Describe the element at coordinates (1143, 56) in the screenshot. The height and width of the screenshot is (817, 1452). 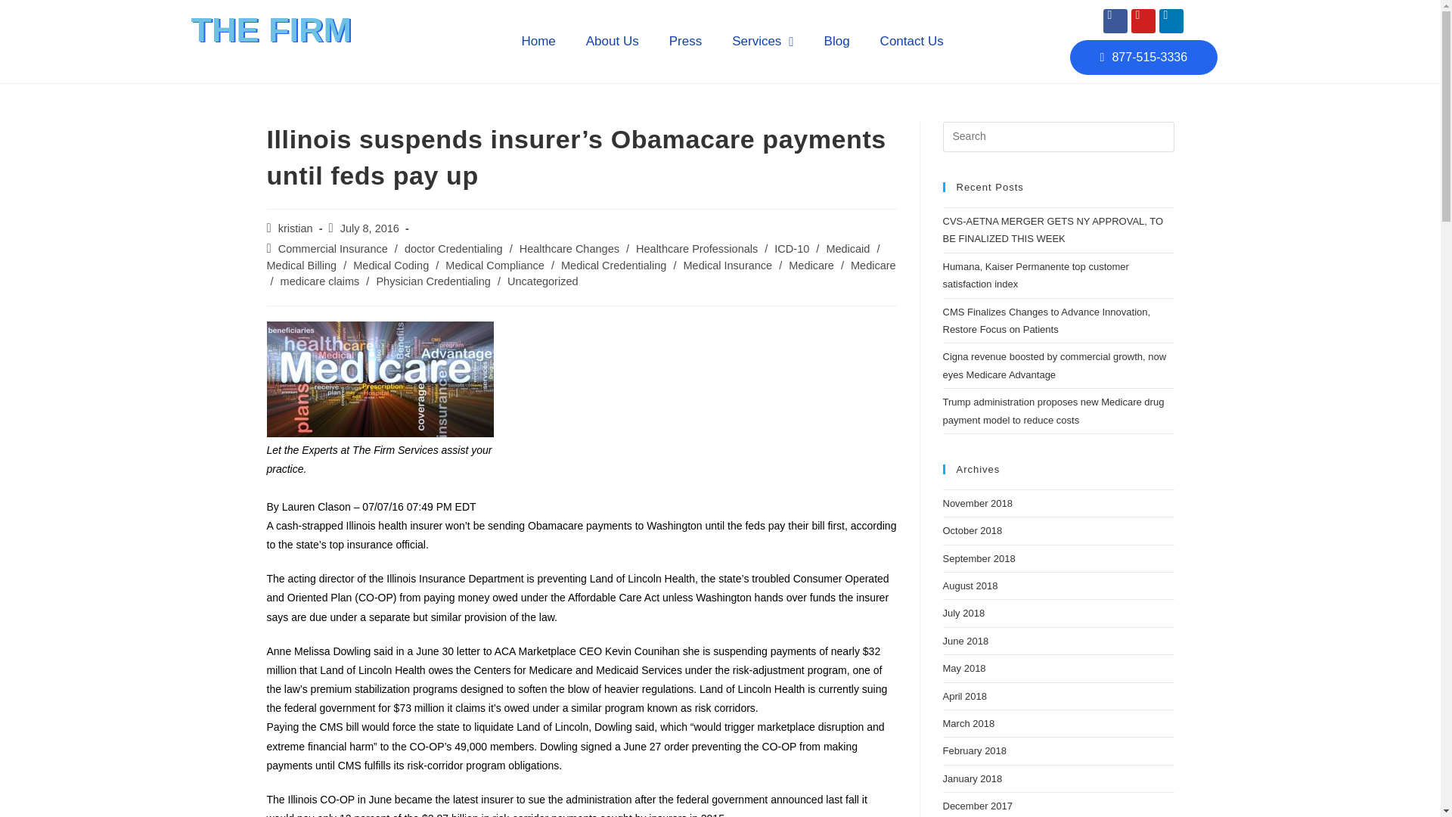
I see `877-515-3336` at that location.